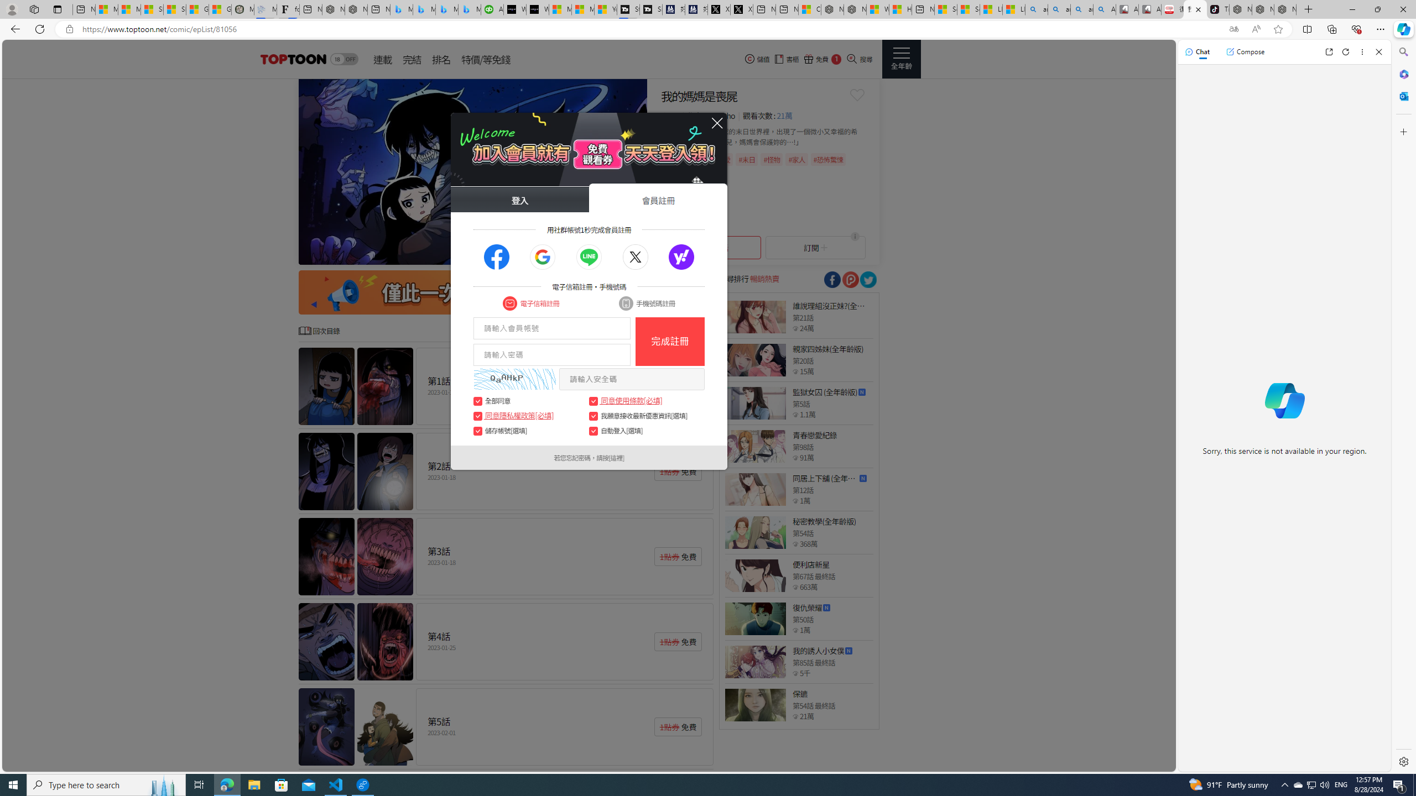  Describe the element at coordinates (681, 258) in the screenshot. I see `Class: socialBtn actionSocialJoinBtn` at that location.